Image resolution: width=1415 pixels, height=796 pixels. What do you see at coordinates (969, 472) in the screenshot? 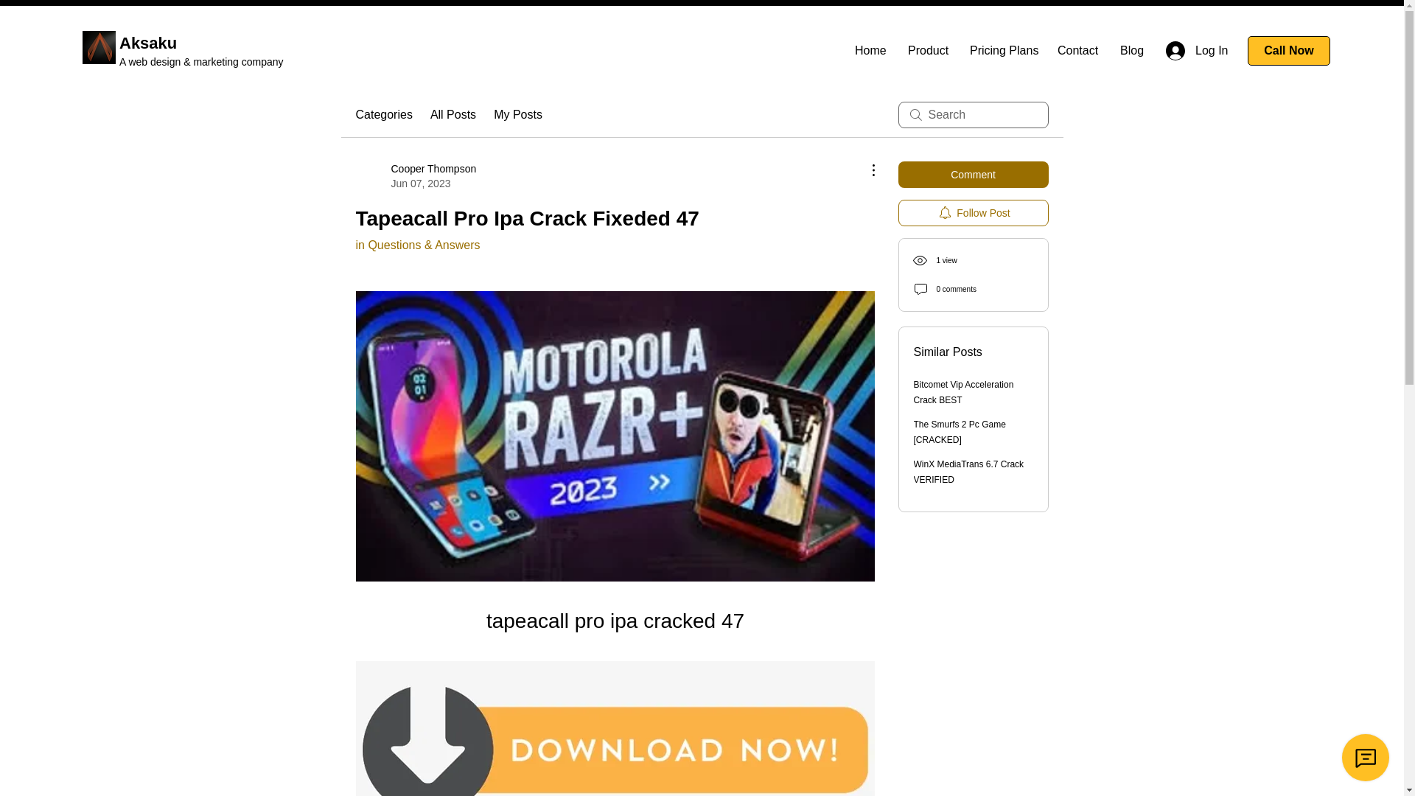
I see `WinX MediaTrans 6.7 Crack VERIFIED` at bounding box center [969, 472].